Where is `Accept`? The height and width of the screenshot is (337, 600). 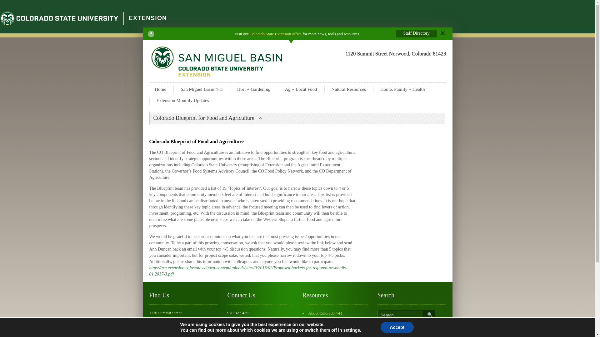 Accept is located at coordinates (397, 327).